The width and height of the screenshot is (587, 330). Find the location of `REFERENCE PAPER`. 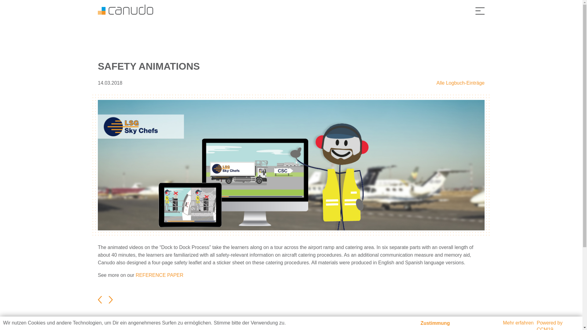

REFERENCE PAPER is located at coordinates (159, 275).